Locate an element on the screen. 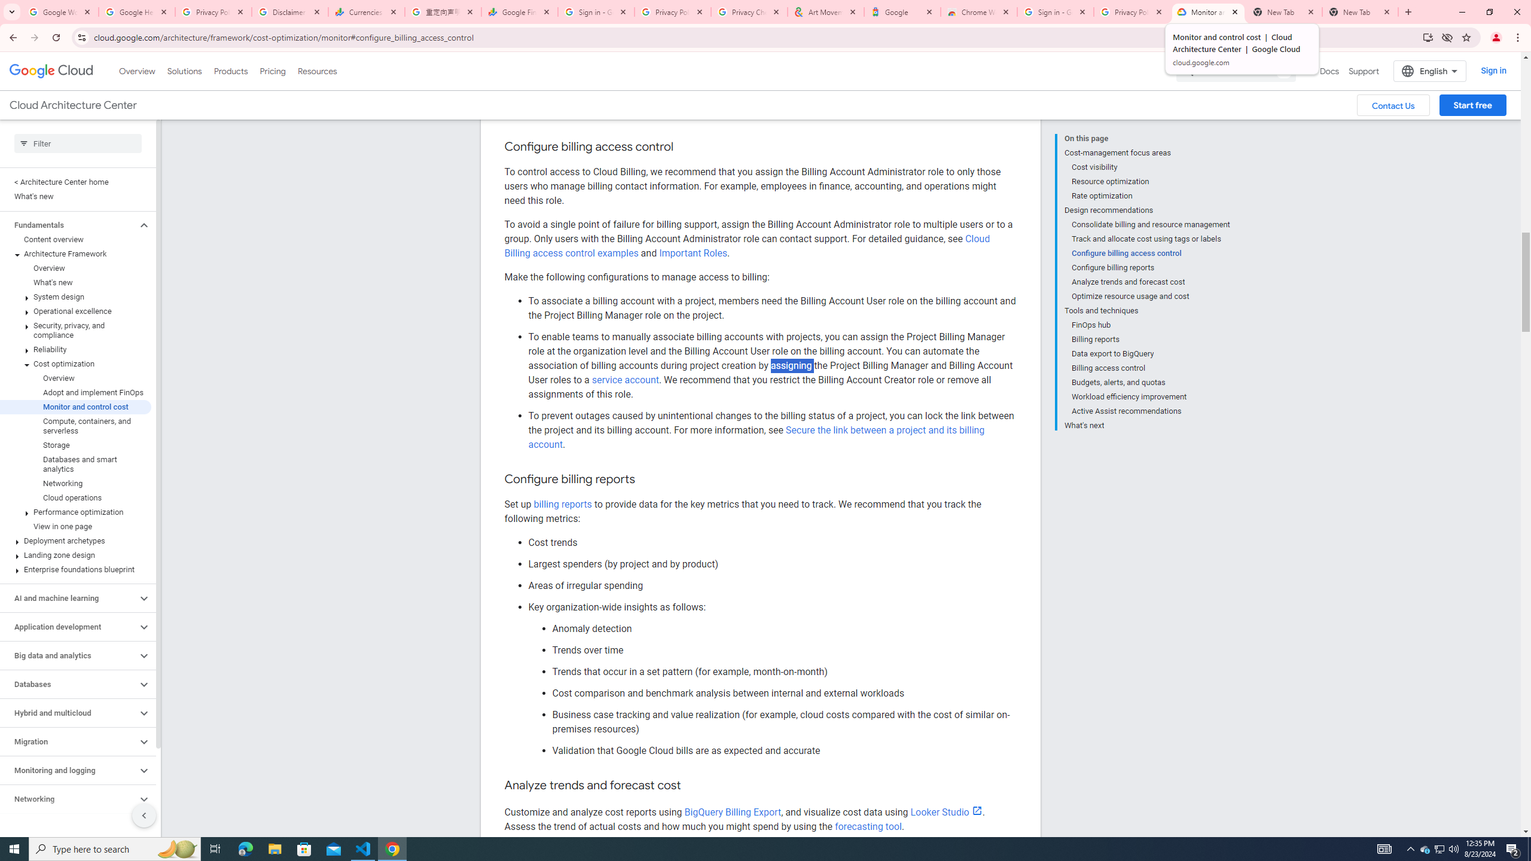 The image size is (1531, 861). Databases and smart analytics is located at coordinates (75, 464).